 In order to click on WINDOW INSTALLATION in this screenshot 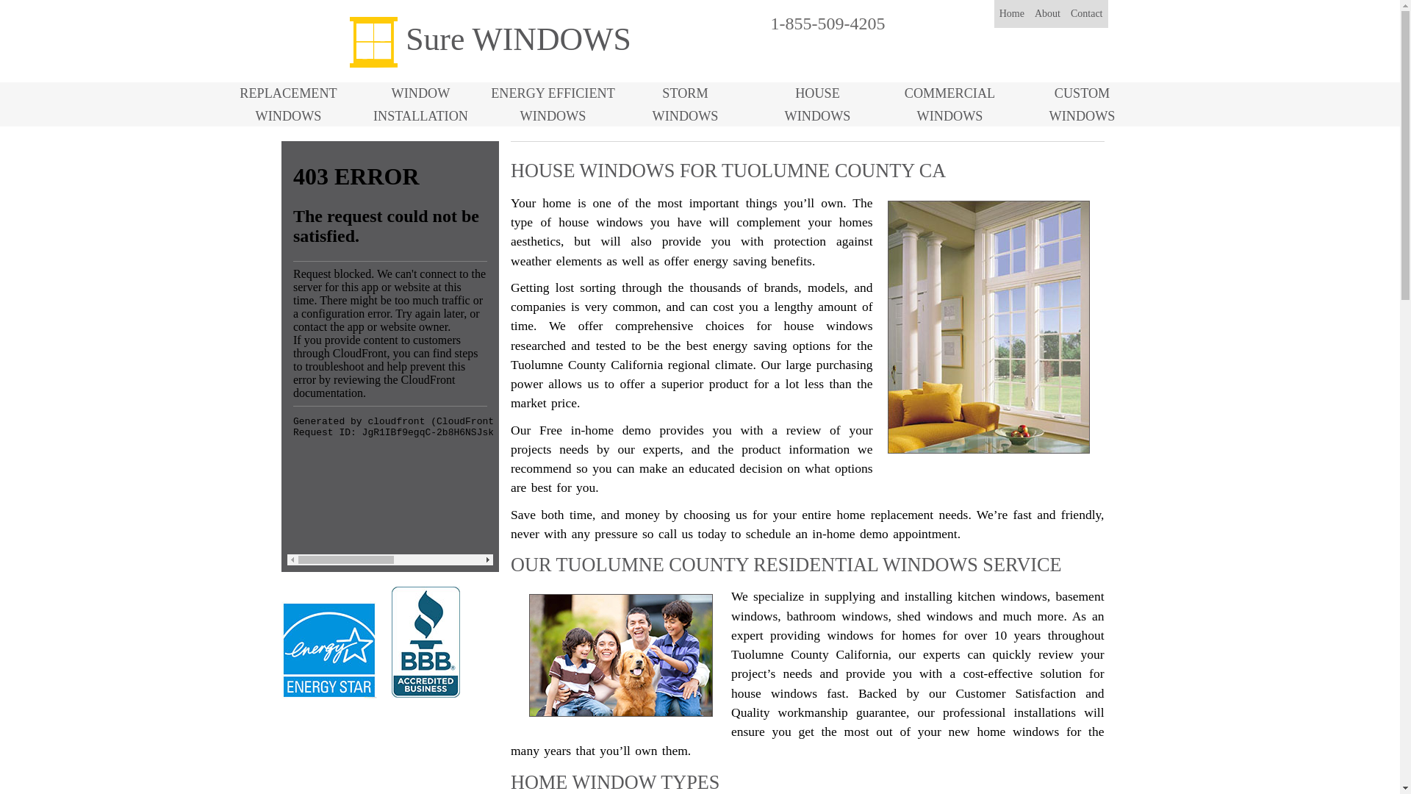, I will do `click(949, 104)`.